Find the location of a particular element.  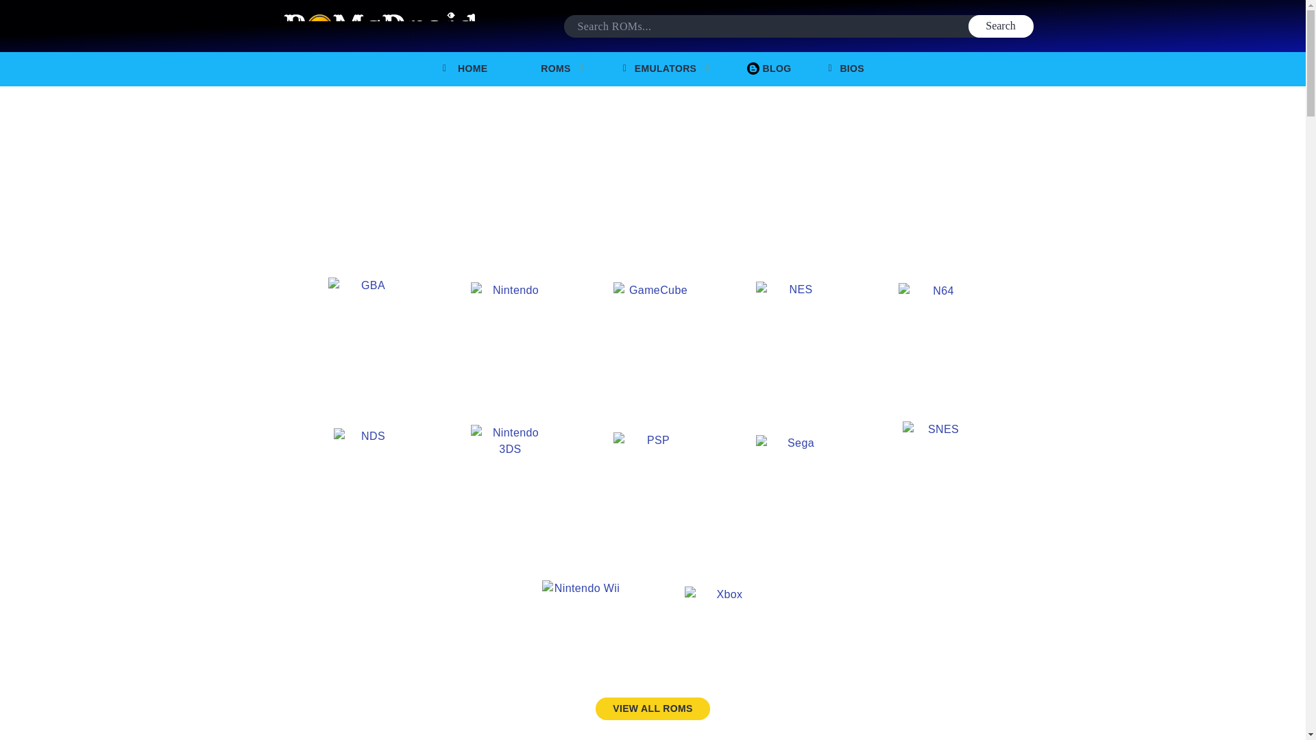

HOME is located at coordinates (464, 69).